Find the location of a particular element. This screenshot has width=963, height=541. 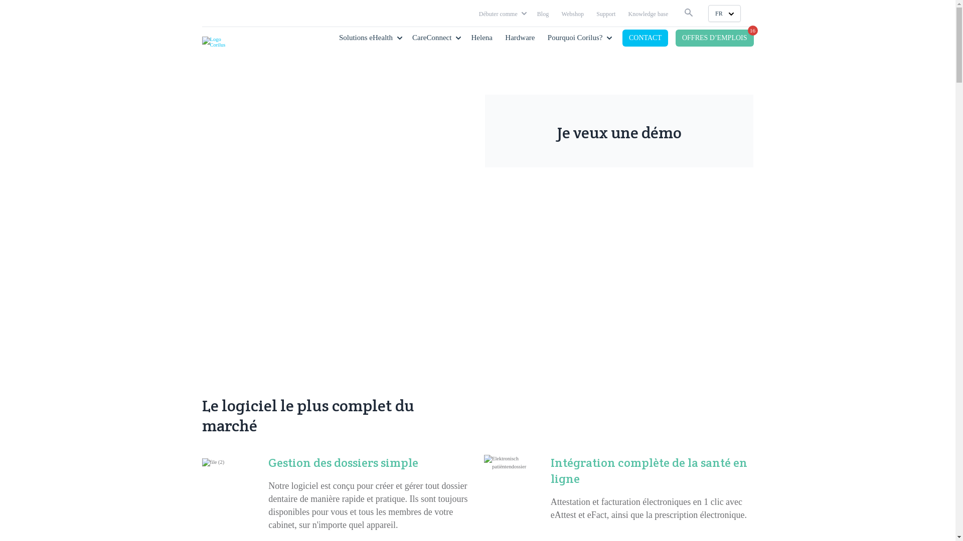

Blog is located at coordinates (543, 14).